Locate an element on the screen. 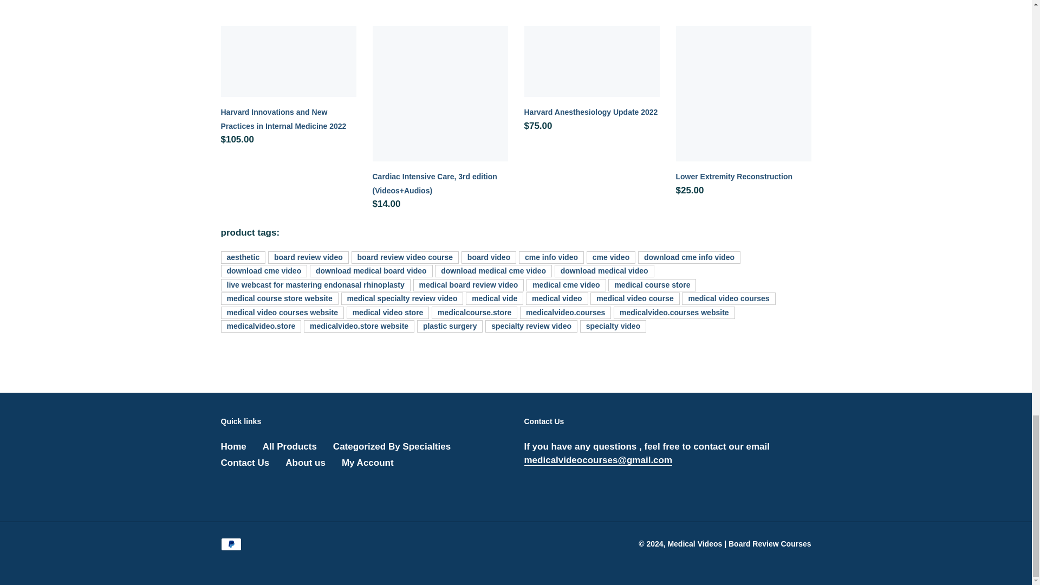  cme info video is located at coordinates (551, 258).